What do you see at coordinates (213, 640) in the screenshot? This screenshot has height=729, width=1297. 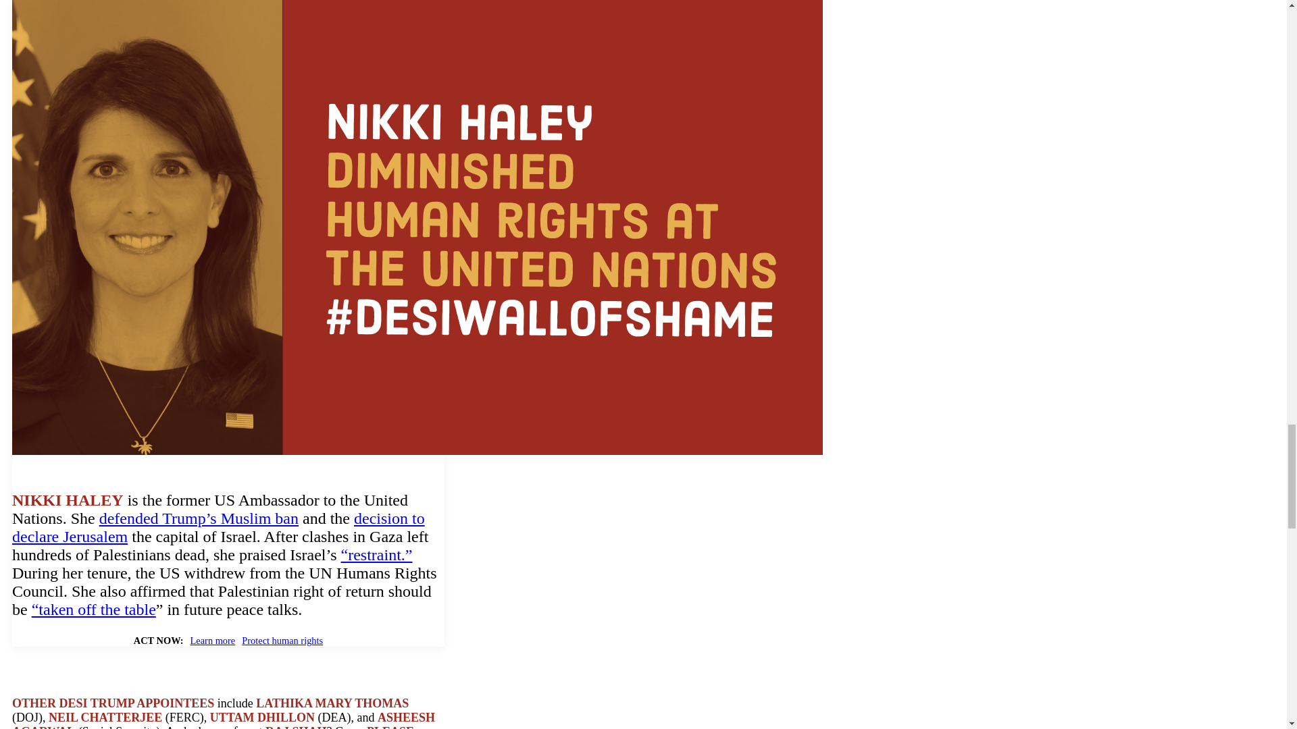 I see `Learn more` at bounding box center [213, 640].